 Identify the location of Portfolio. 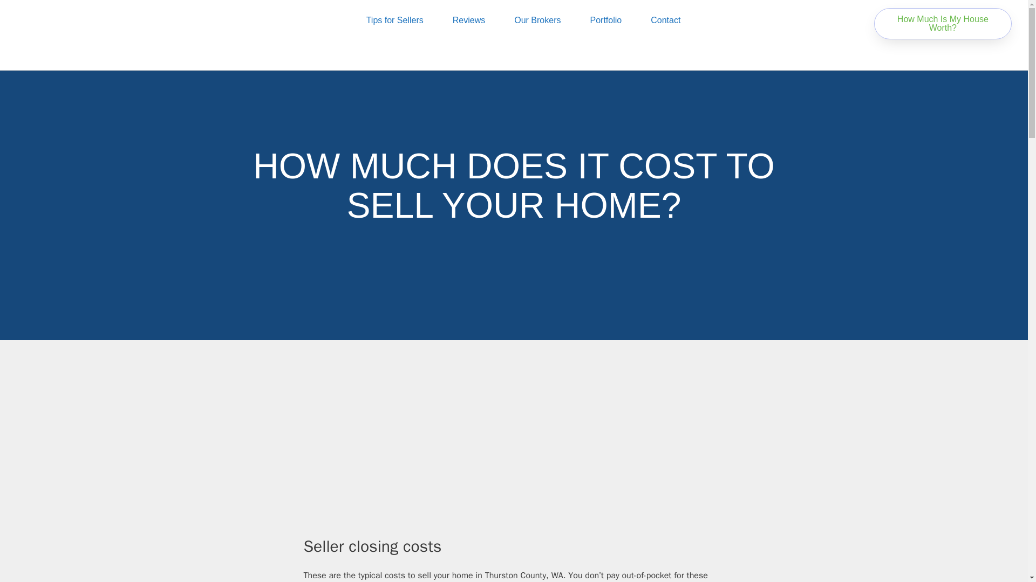
(605, 20).